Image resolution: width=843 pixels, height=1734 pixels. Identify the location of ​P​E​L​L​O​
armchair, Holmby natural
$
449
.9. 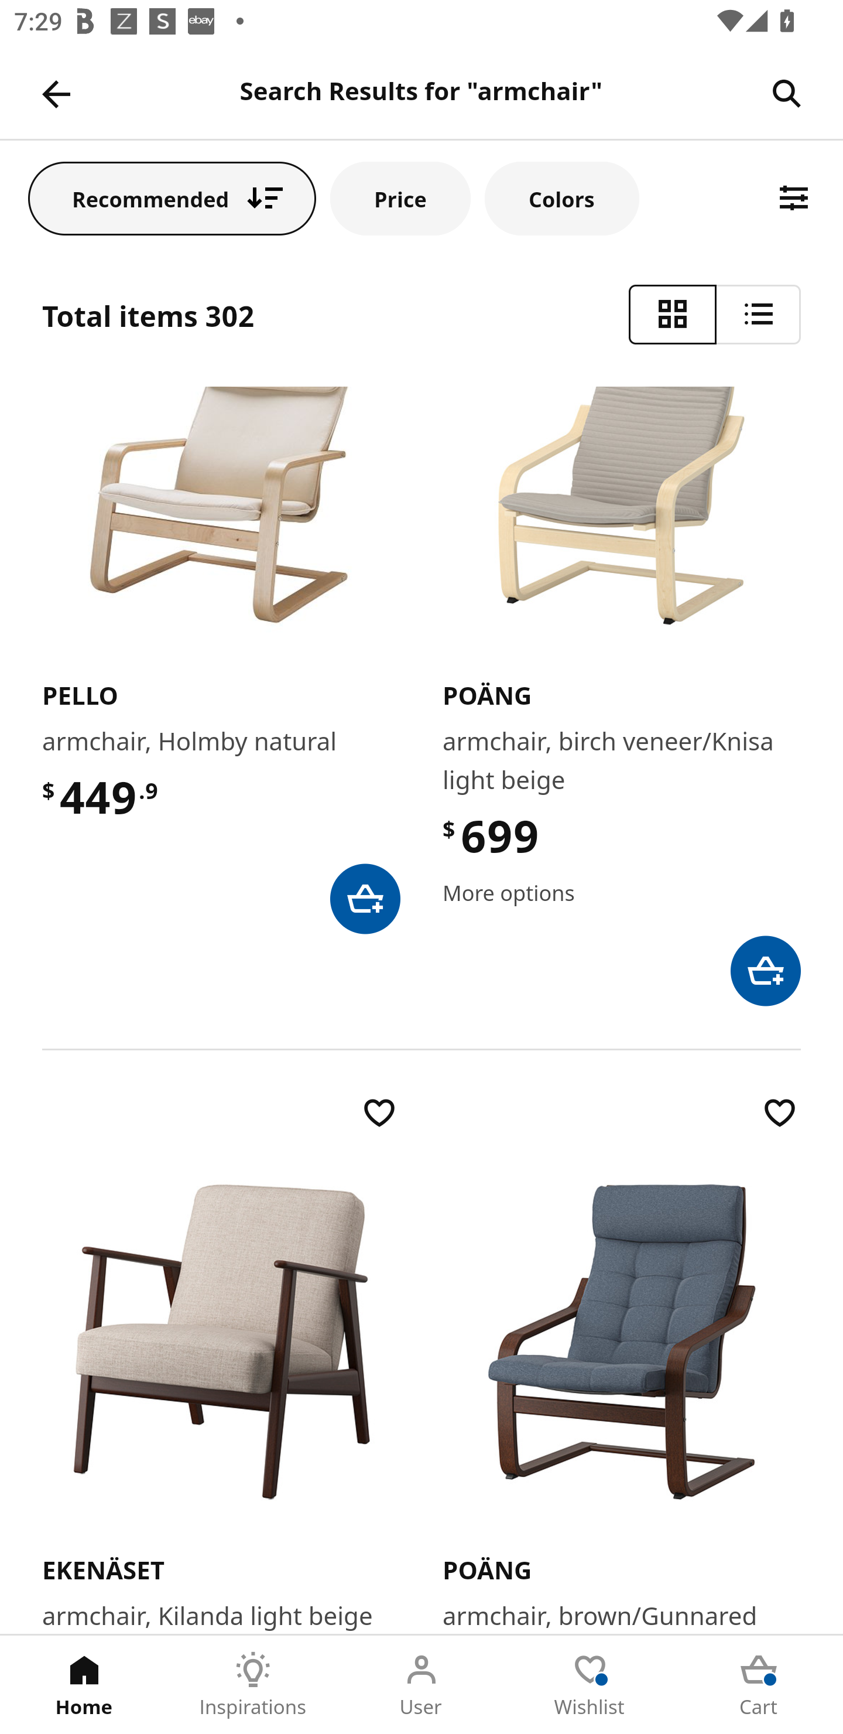
(221, 661).